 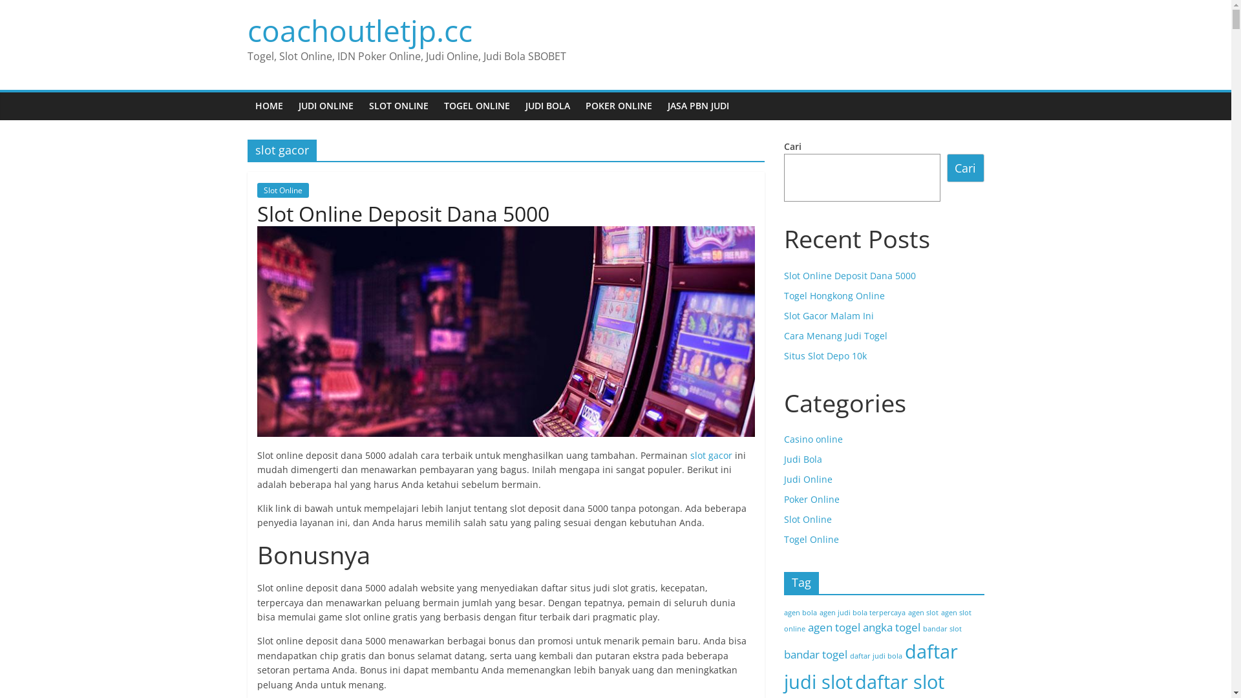 What do you see at coordinates (800, 613) in the screenshot?
I see `agen bola` at bounding box center [800, 613].